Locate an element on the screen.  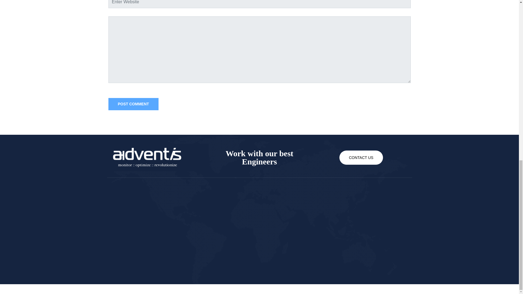
Post Comment is located at coordinates (133, 104).